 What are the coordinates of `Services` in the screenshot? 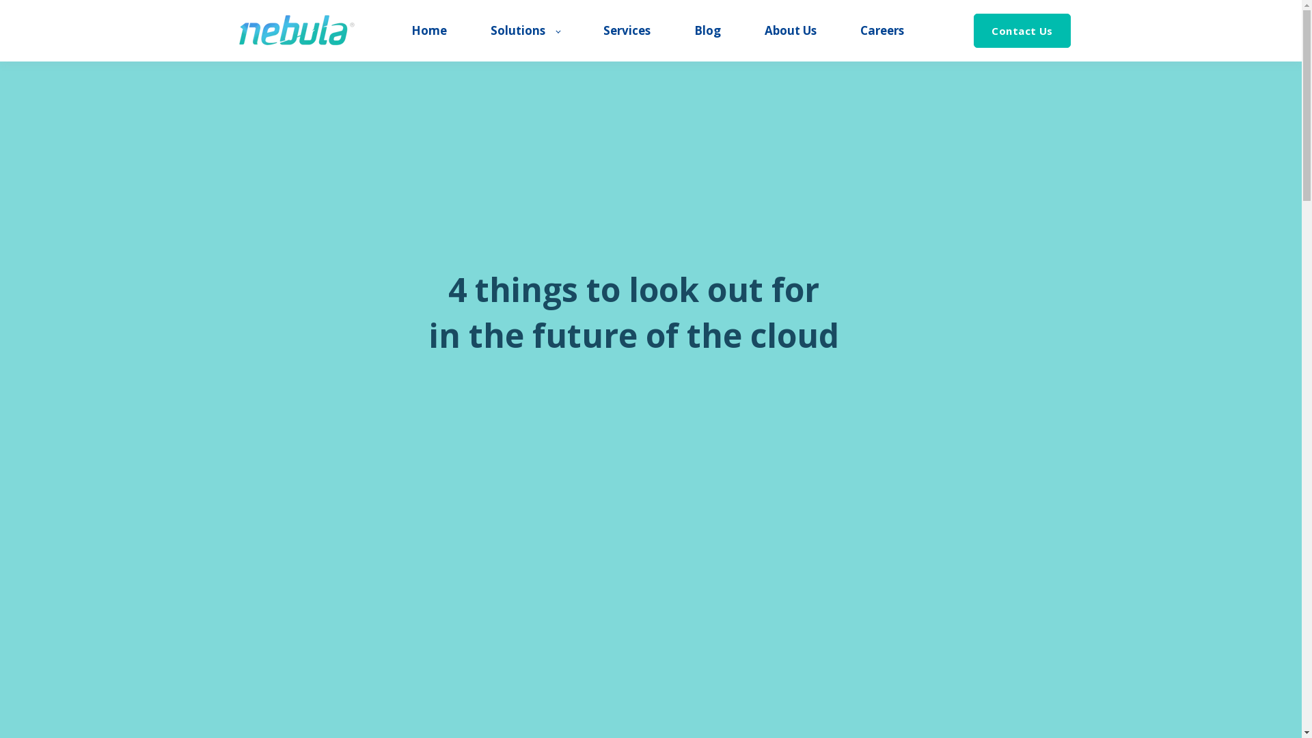 It's located at (627, 31).